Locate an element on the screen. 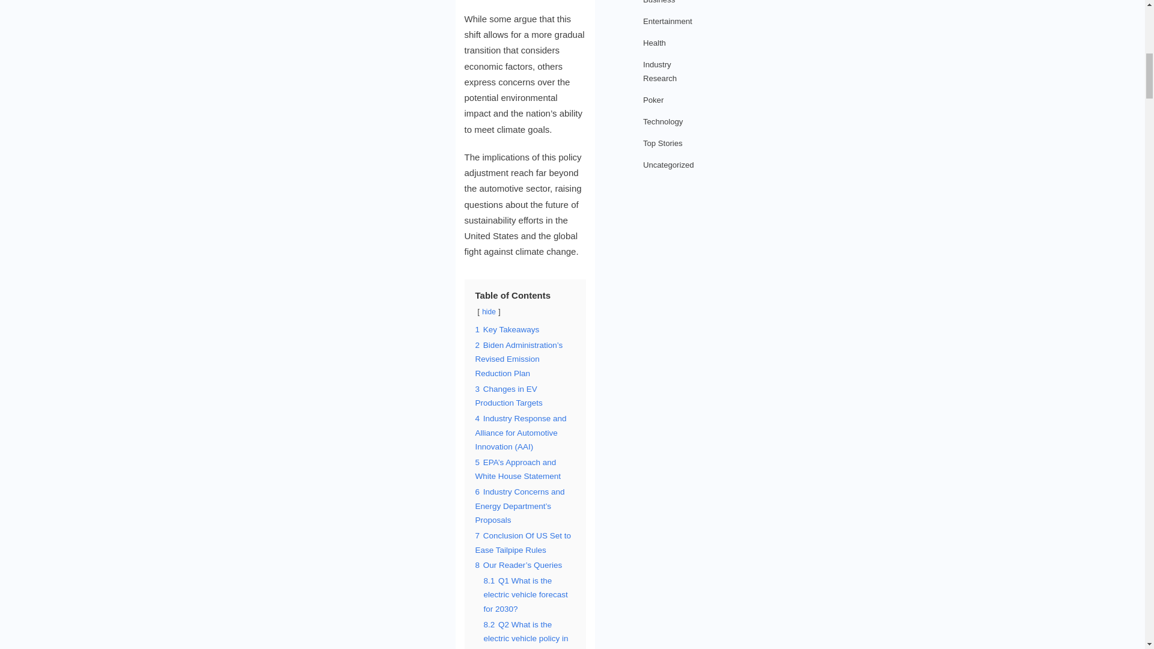 This screenshot has width=1154, height=649. 8.1 Q1 What is the electric vehicle forecast for 2030? is located at coordinates (525, 595).